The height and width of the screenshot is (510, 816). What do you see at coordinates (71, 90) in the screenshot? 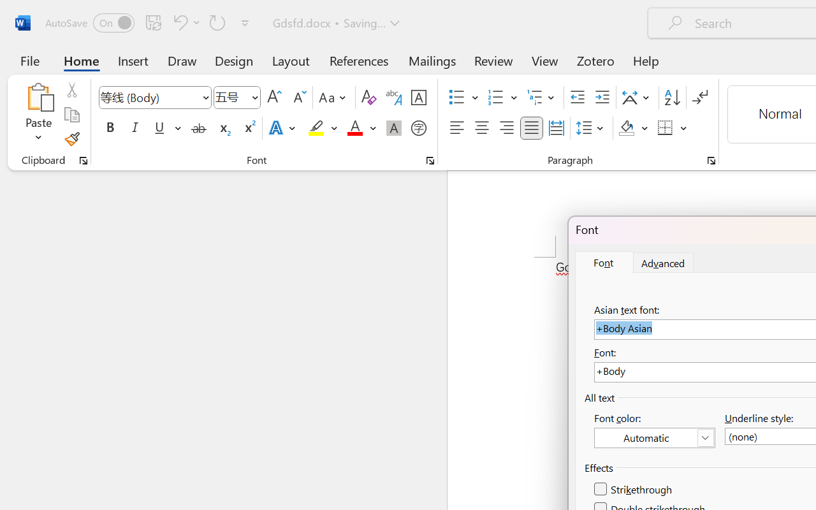
I see `Cut` at bounding box center [71, 90].